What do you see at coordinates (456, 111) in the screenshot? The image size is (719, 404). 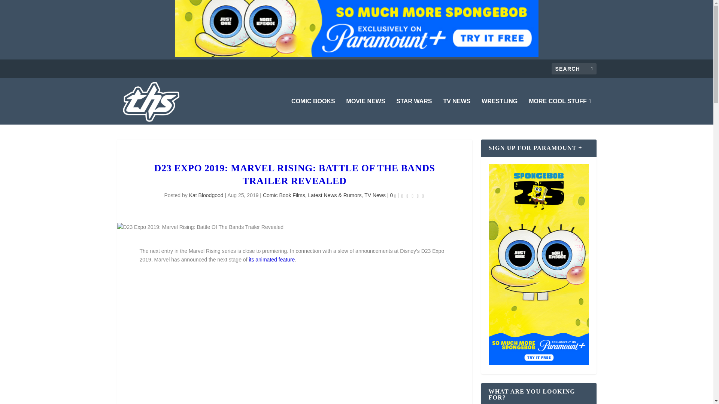 I see `TV NEWS` at bounding box center [456, 111].